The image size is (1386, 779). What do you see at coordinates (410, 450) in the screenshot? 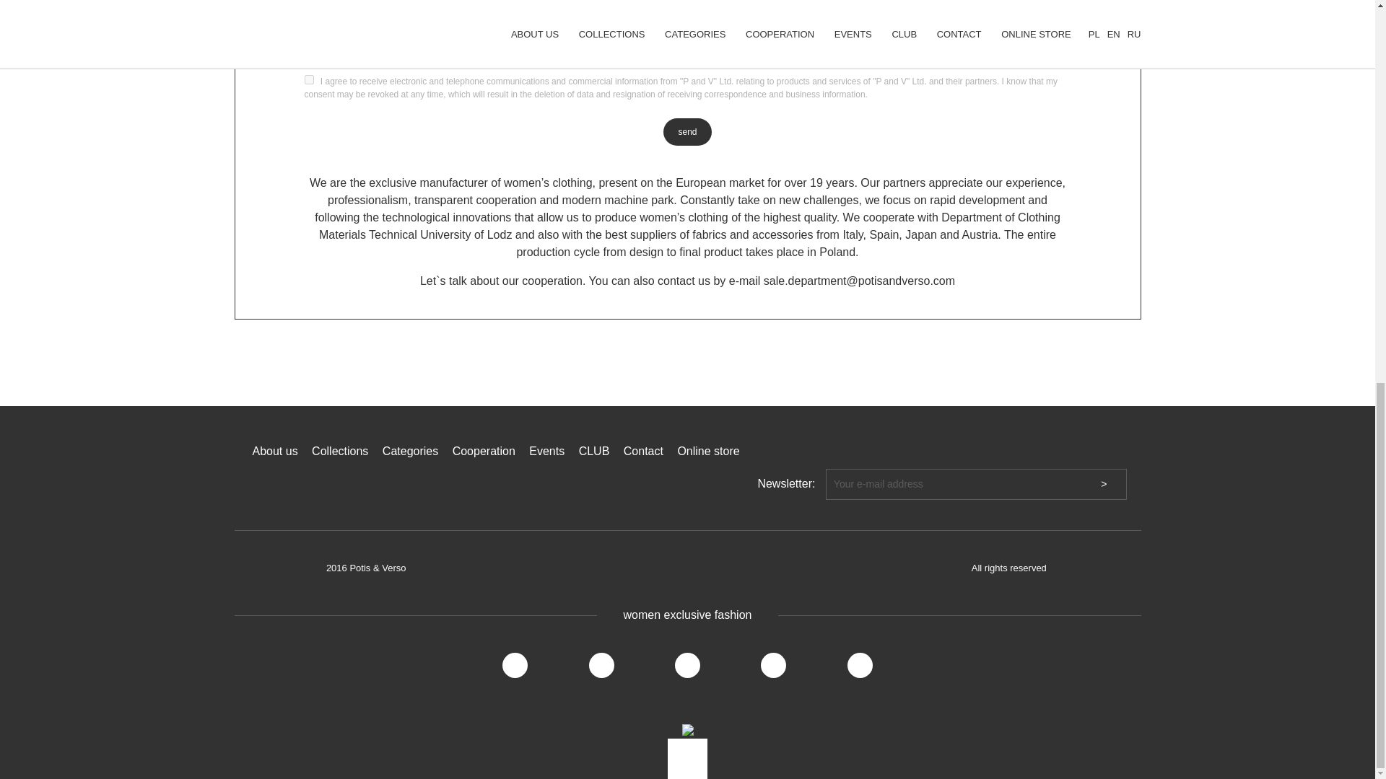
I see `Categories` at bounding box center [410, 450].